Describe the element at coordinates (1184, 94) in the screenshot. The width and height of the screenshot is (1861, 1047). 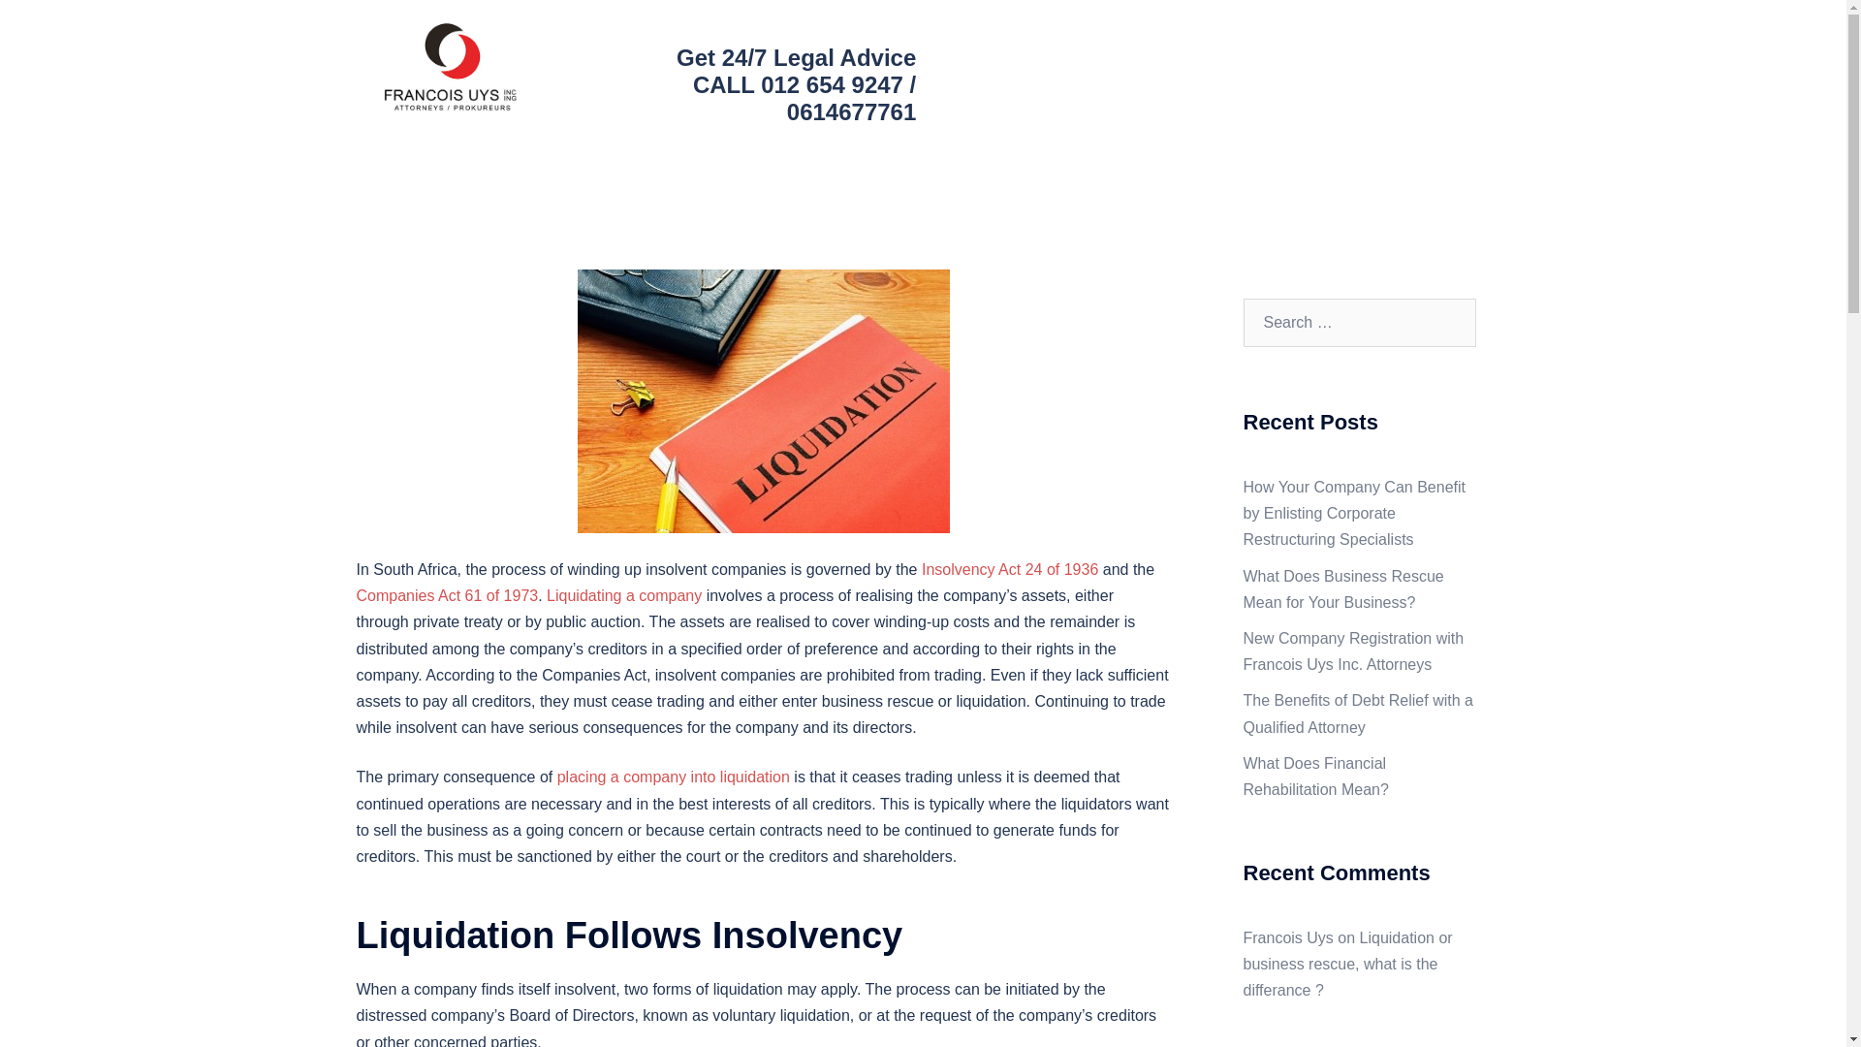
I see `BLOG` at that location.